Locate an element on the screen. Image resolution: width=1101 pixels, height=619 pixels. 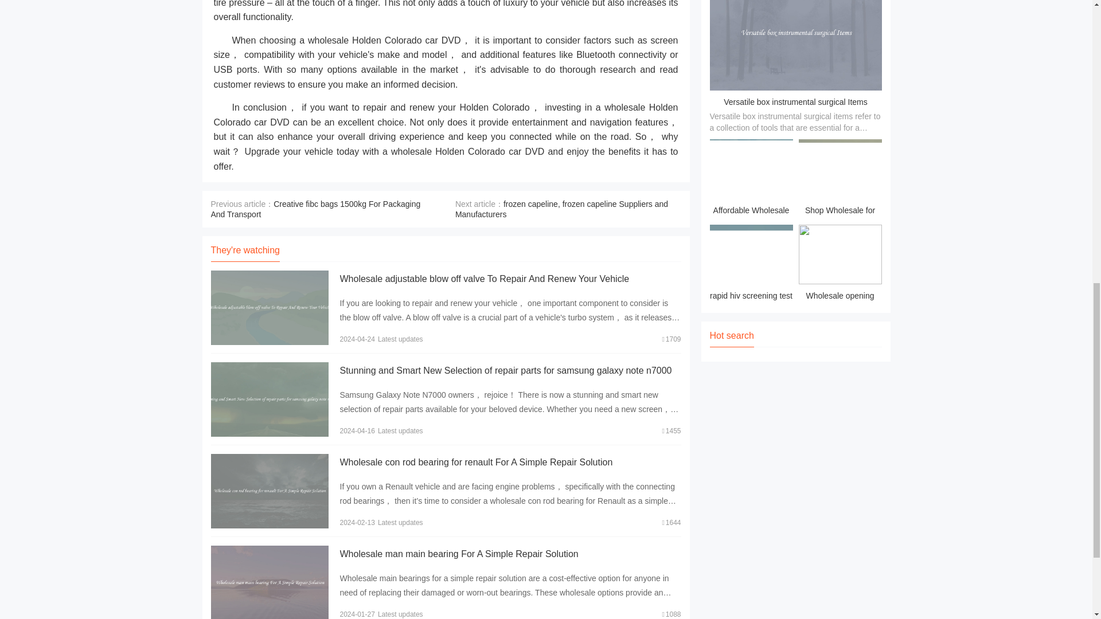
Creative fibc bags 1500kg For Packaging And Transport is located at coordinates (315, 209).